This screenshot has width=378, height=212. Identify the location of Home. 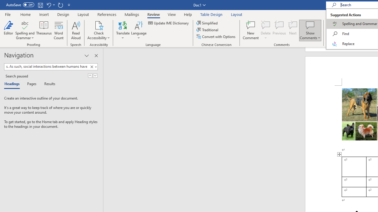
(25, 14).